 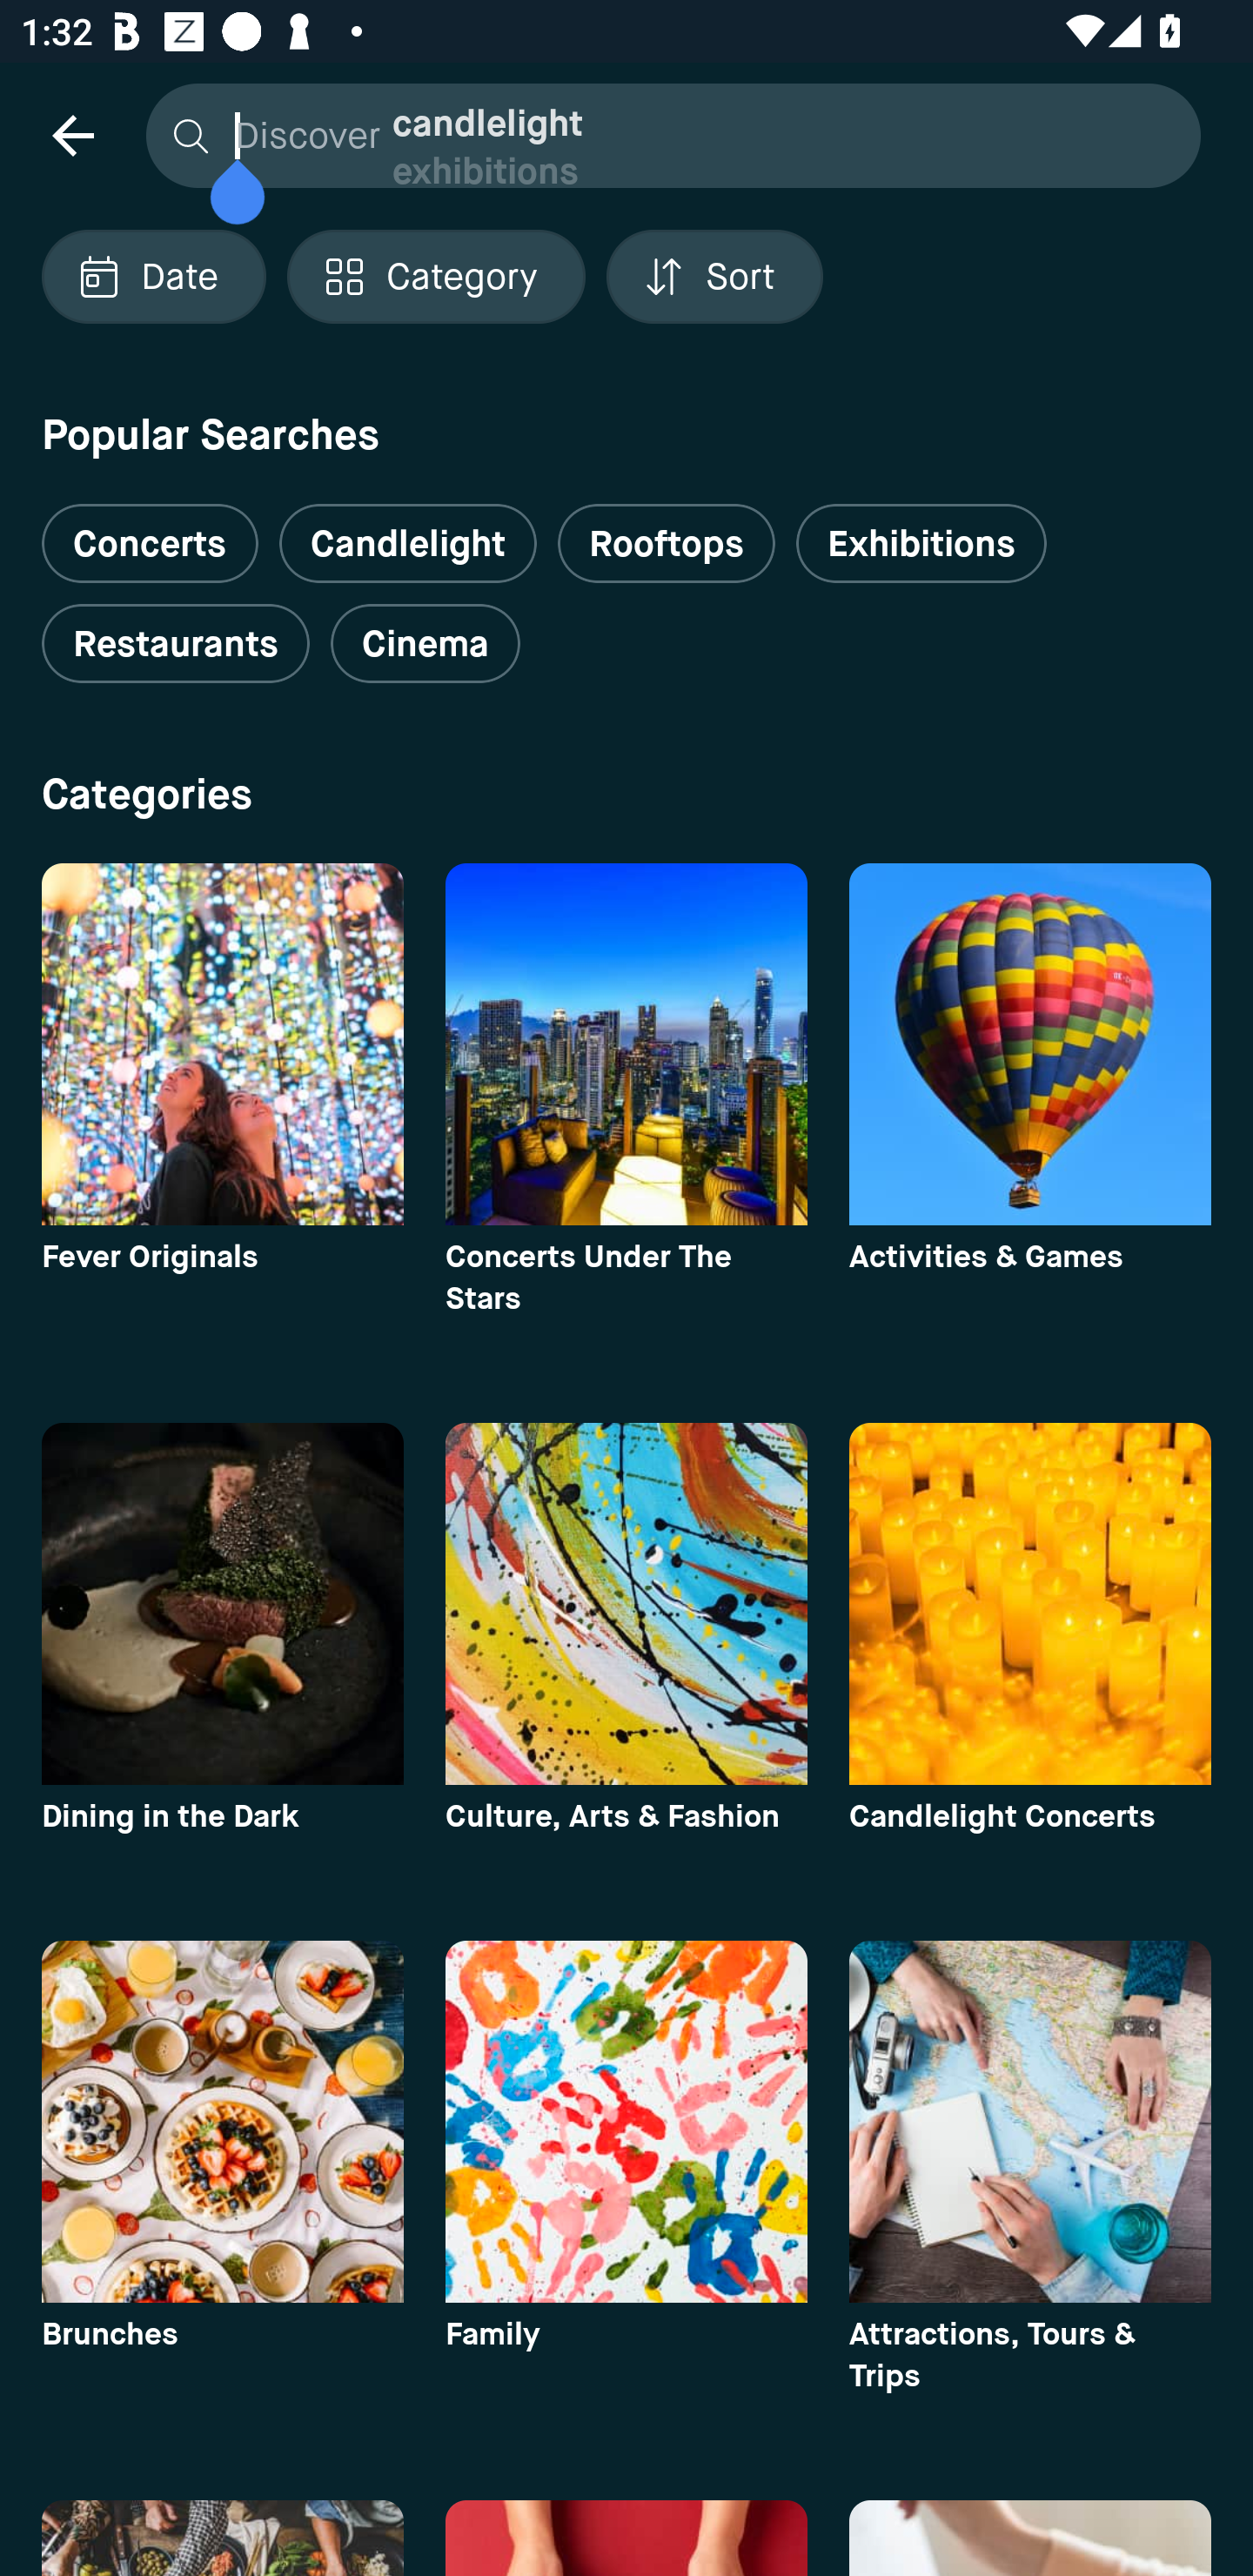 I want to click on category image, so click(x=626, y=1603).